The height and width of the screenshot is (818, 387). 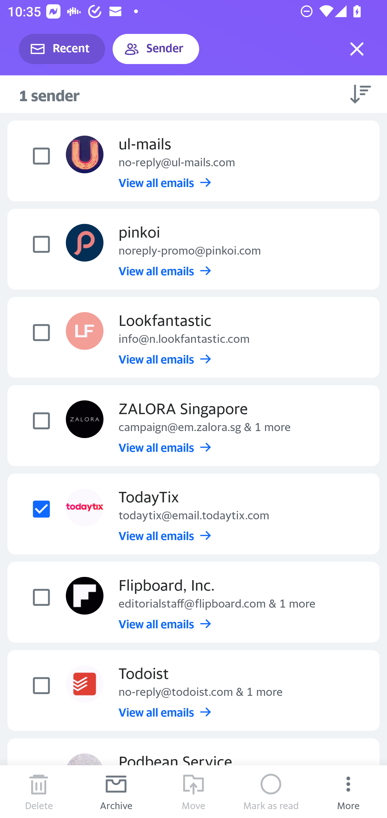 I want to click on pinkoi noreply-promo@pinkoi.com View all emails, so click(x=193, y=249).